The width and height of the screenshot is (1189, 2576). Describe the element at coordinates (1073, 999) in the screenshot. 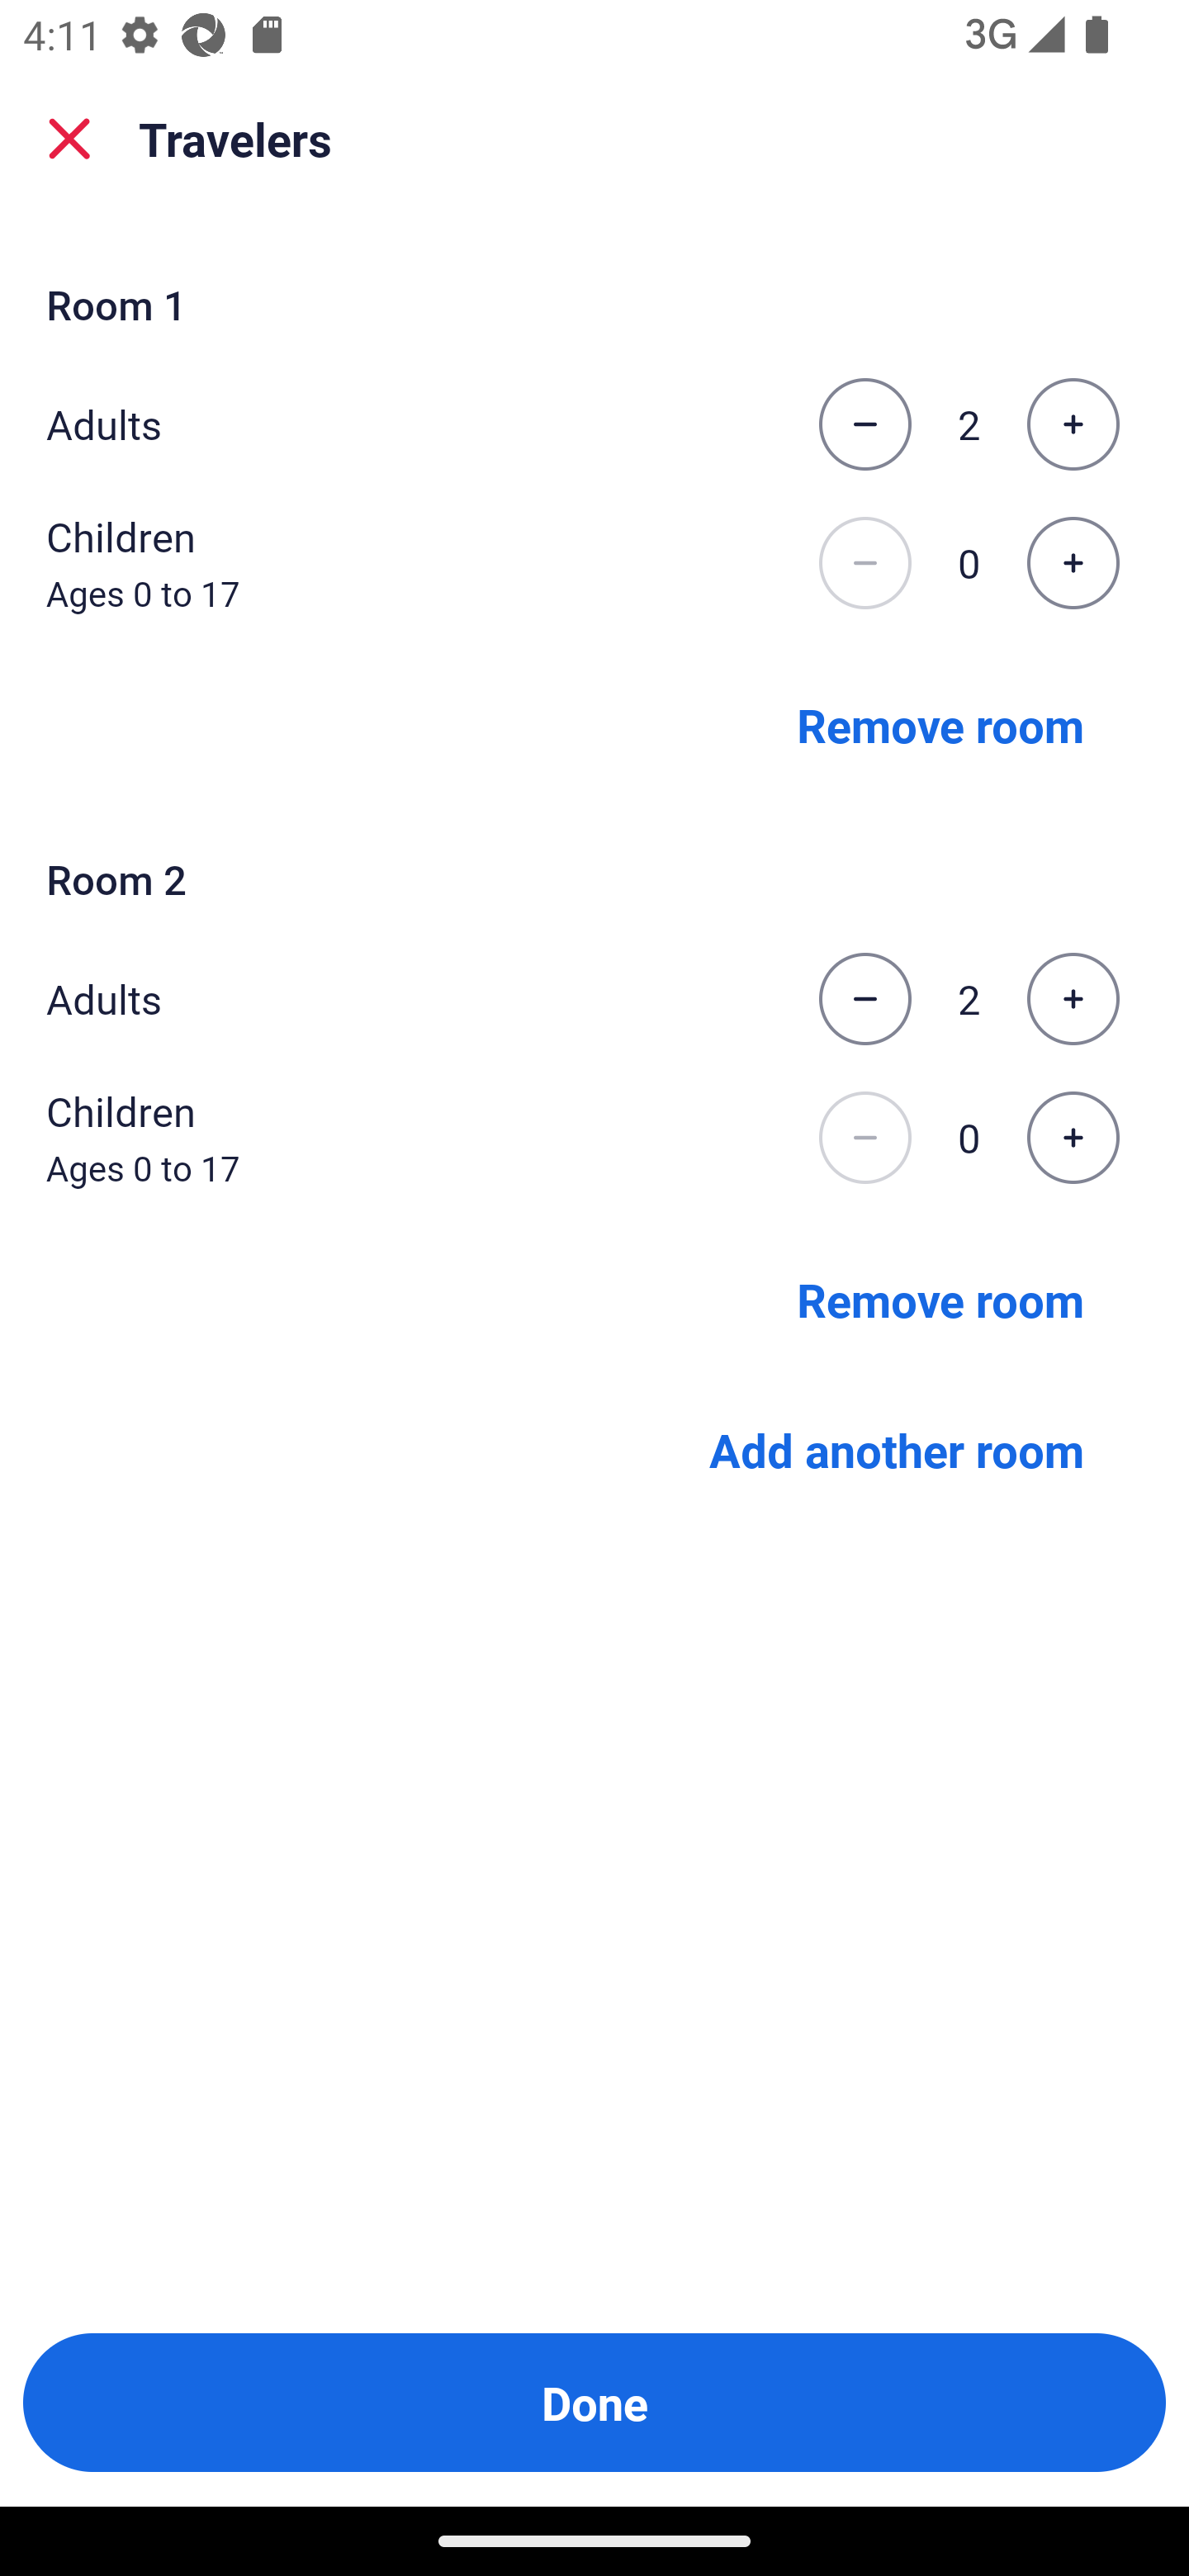

I see `Increase the number of adults` at that location.